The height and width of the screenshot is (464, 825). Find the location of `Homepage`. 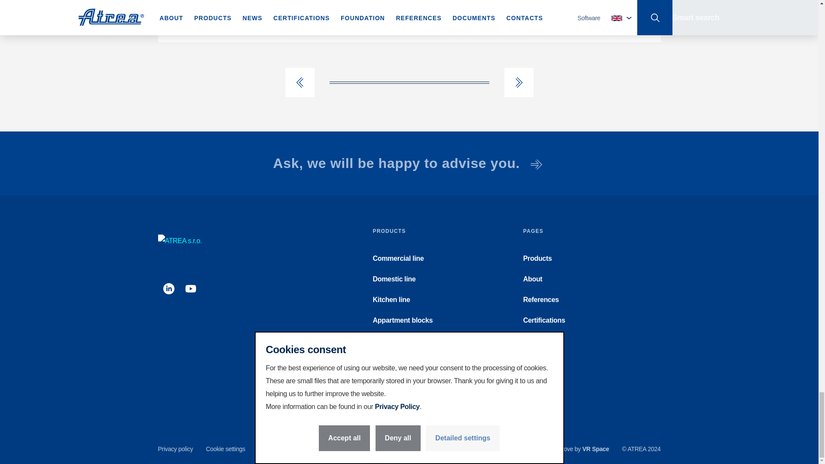

Homepage is located at coordinates (180, 237).